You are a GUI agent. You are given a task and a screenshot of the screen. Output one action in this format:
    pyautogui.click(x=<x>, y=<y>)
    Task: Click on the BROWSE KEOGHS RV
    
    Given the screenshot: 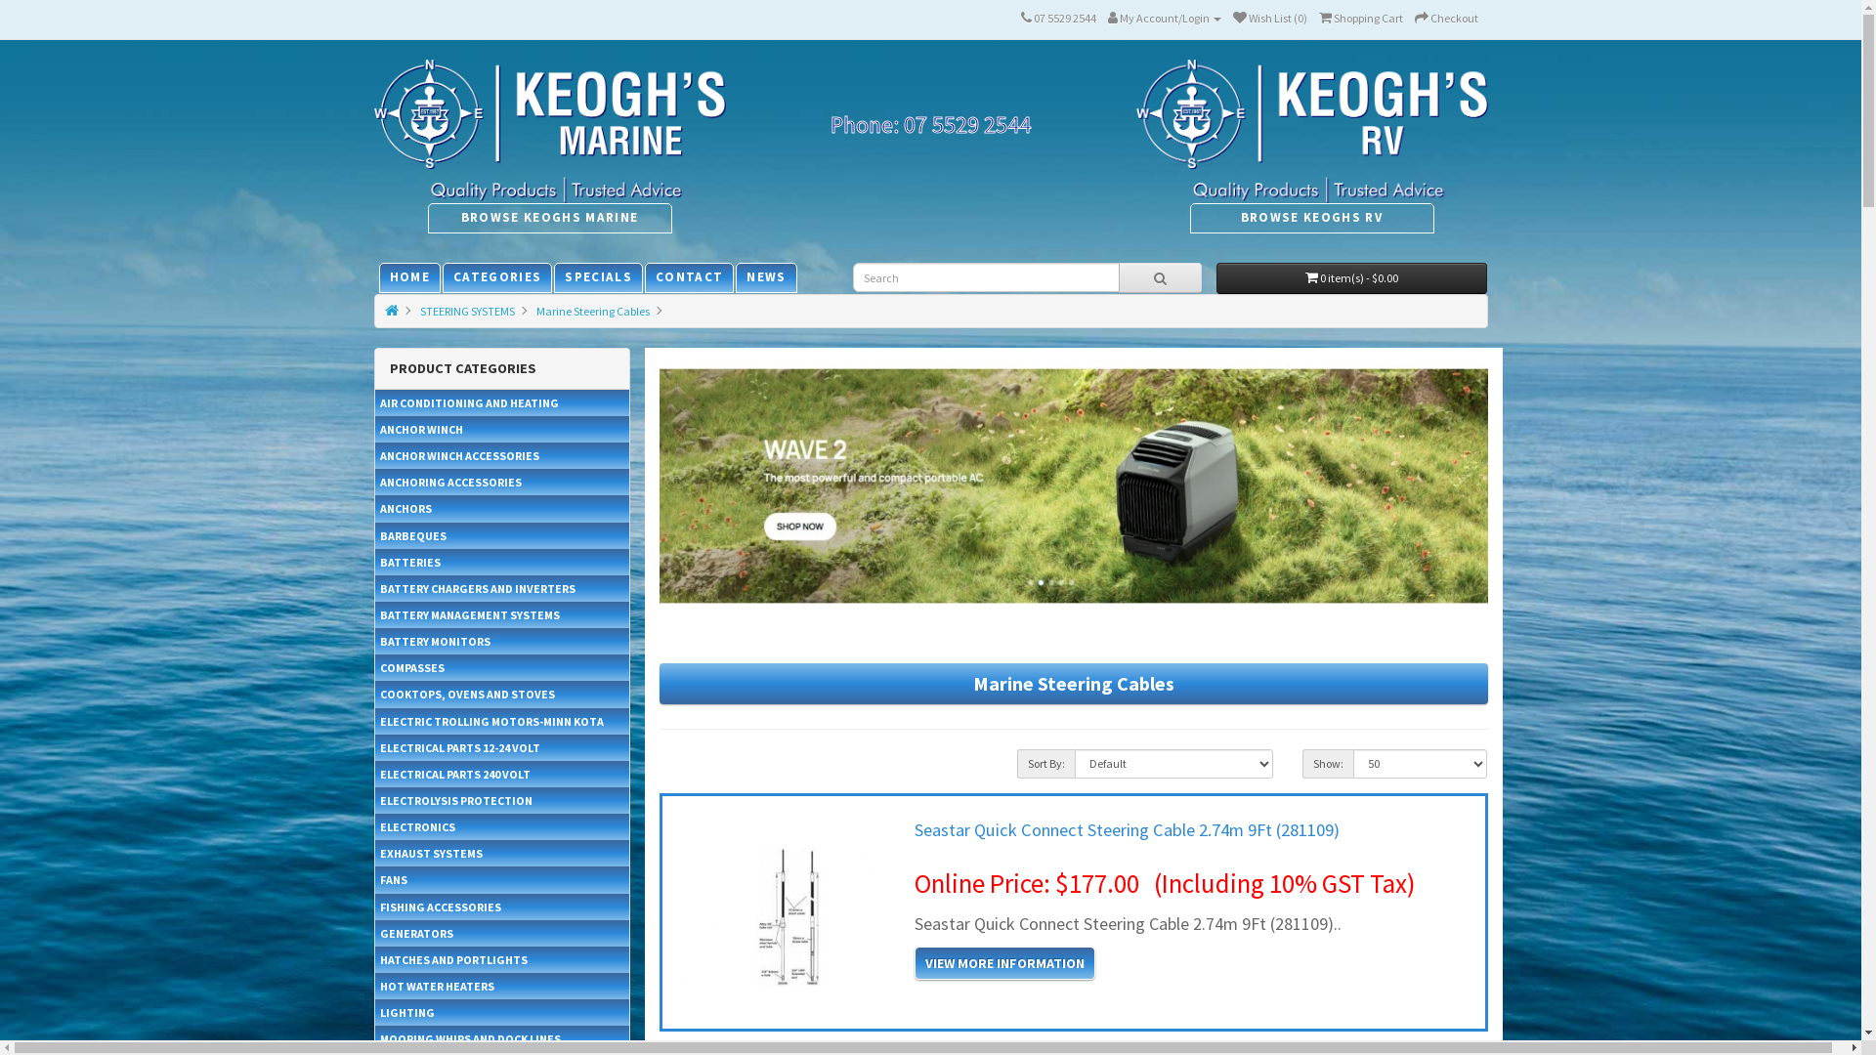 What is the action you would take?
    pyautogui.click(x=1311, y=217)
    